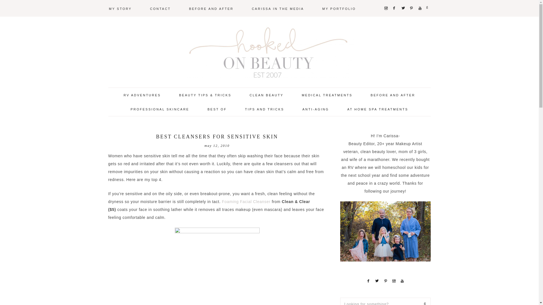  I want to click on MEDICAL TREATMENTS, so click(327, 95).